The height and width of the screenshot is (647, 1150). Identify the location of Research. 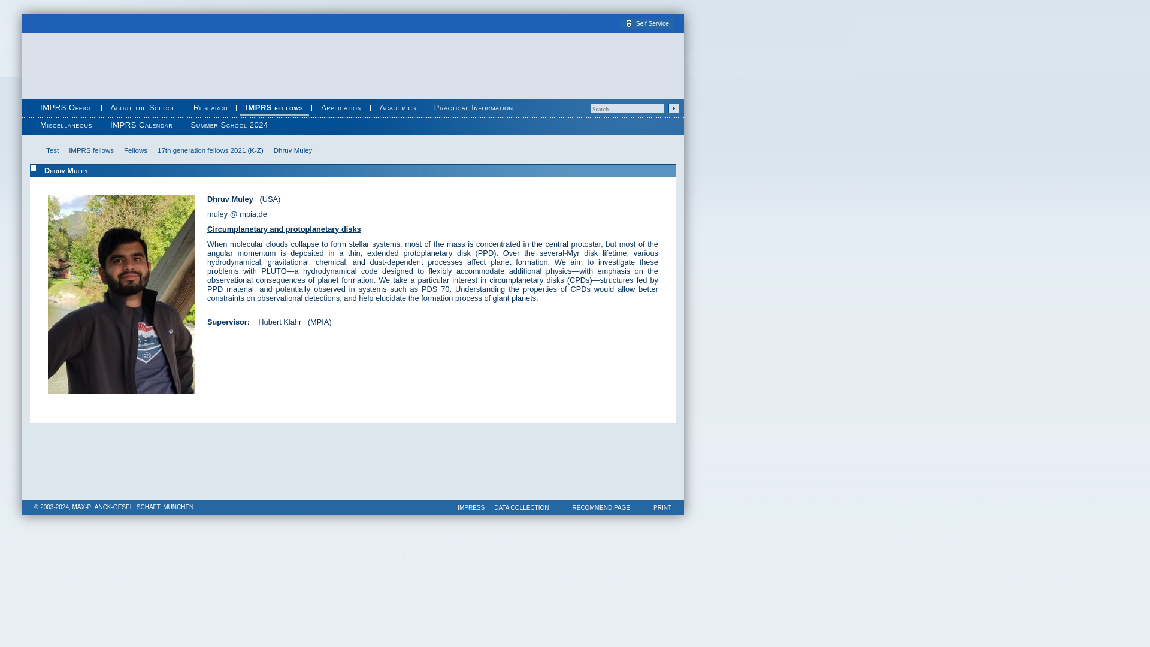
(210, 108).